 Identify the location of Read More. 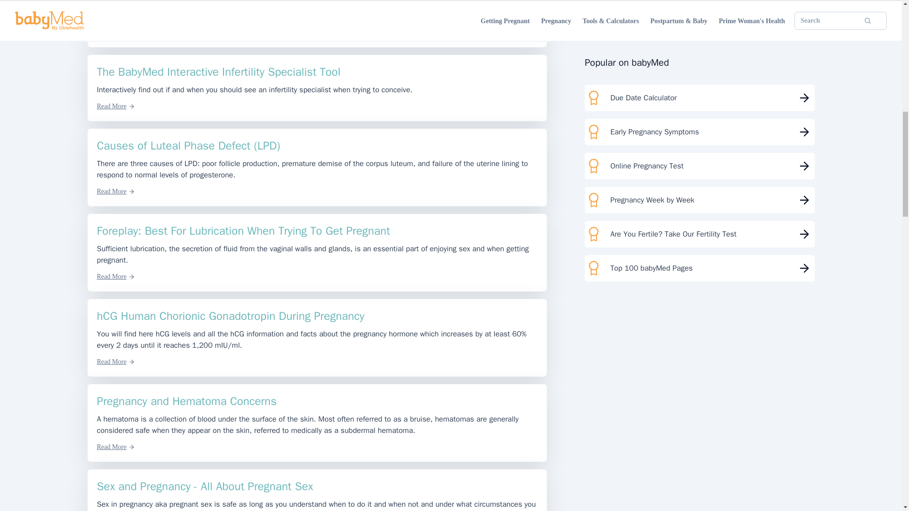
(116, 447).